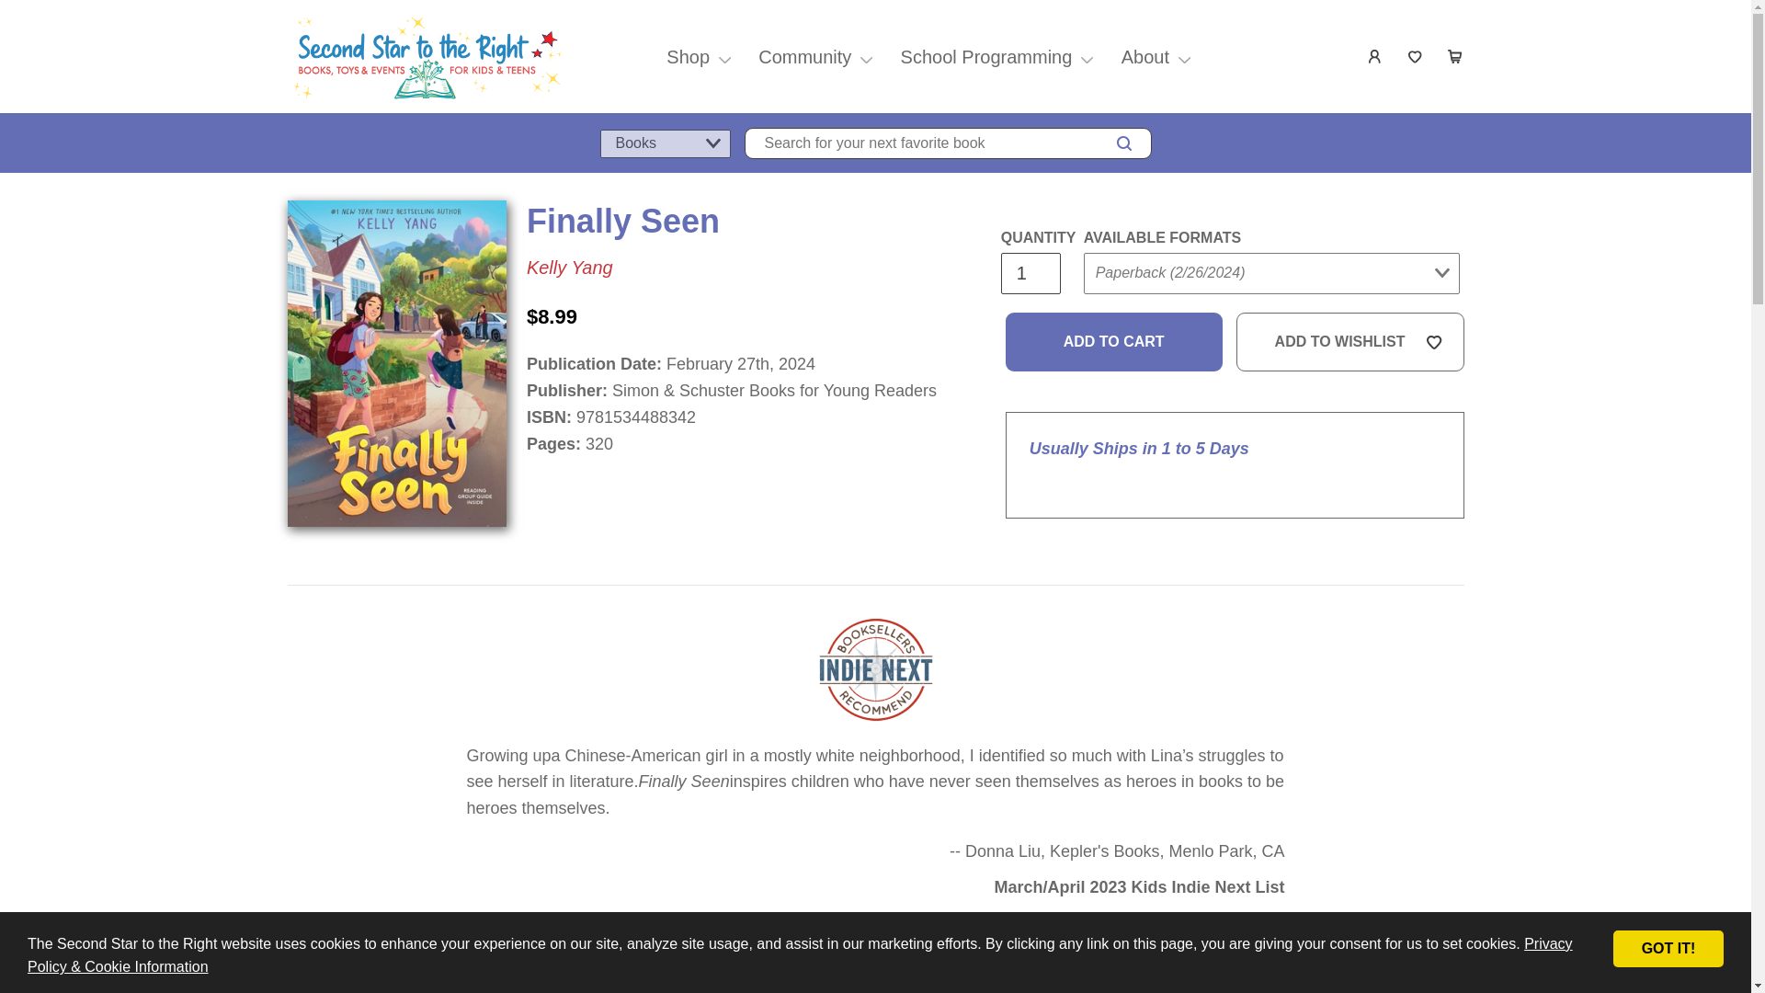 The width and height of the screenshot is (1765, 993). I want to click on Cart, so click(1456, 57).